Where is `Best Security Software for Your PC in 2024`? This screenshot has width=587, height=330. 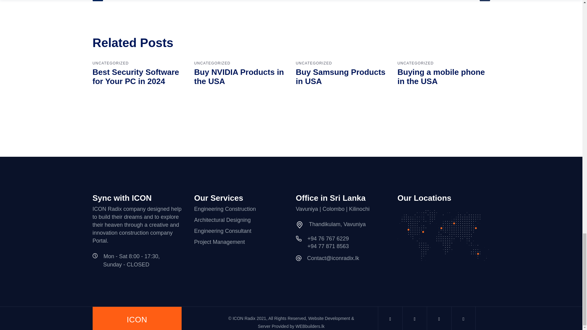 Best Security Software for Your PC in 2024 is located at coordinates (135, 76).